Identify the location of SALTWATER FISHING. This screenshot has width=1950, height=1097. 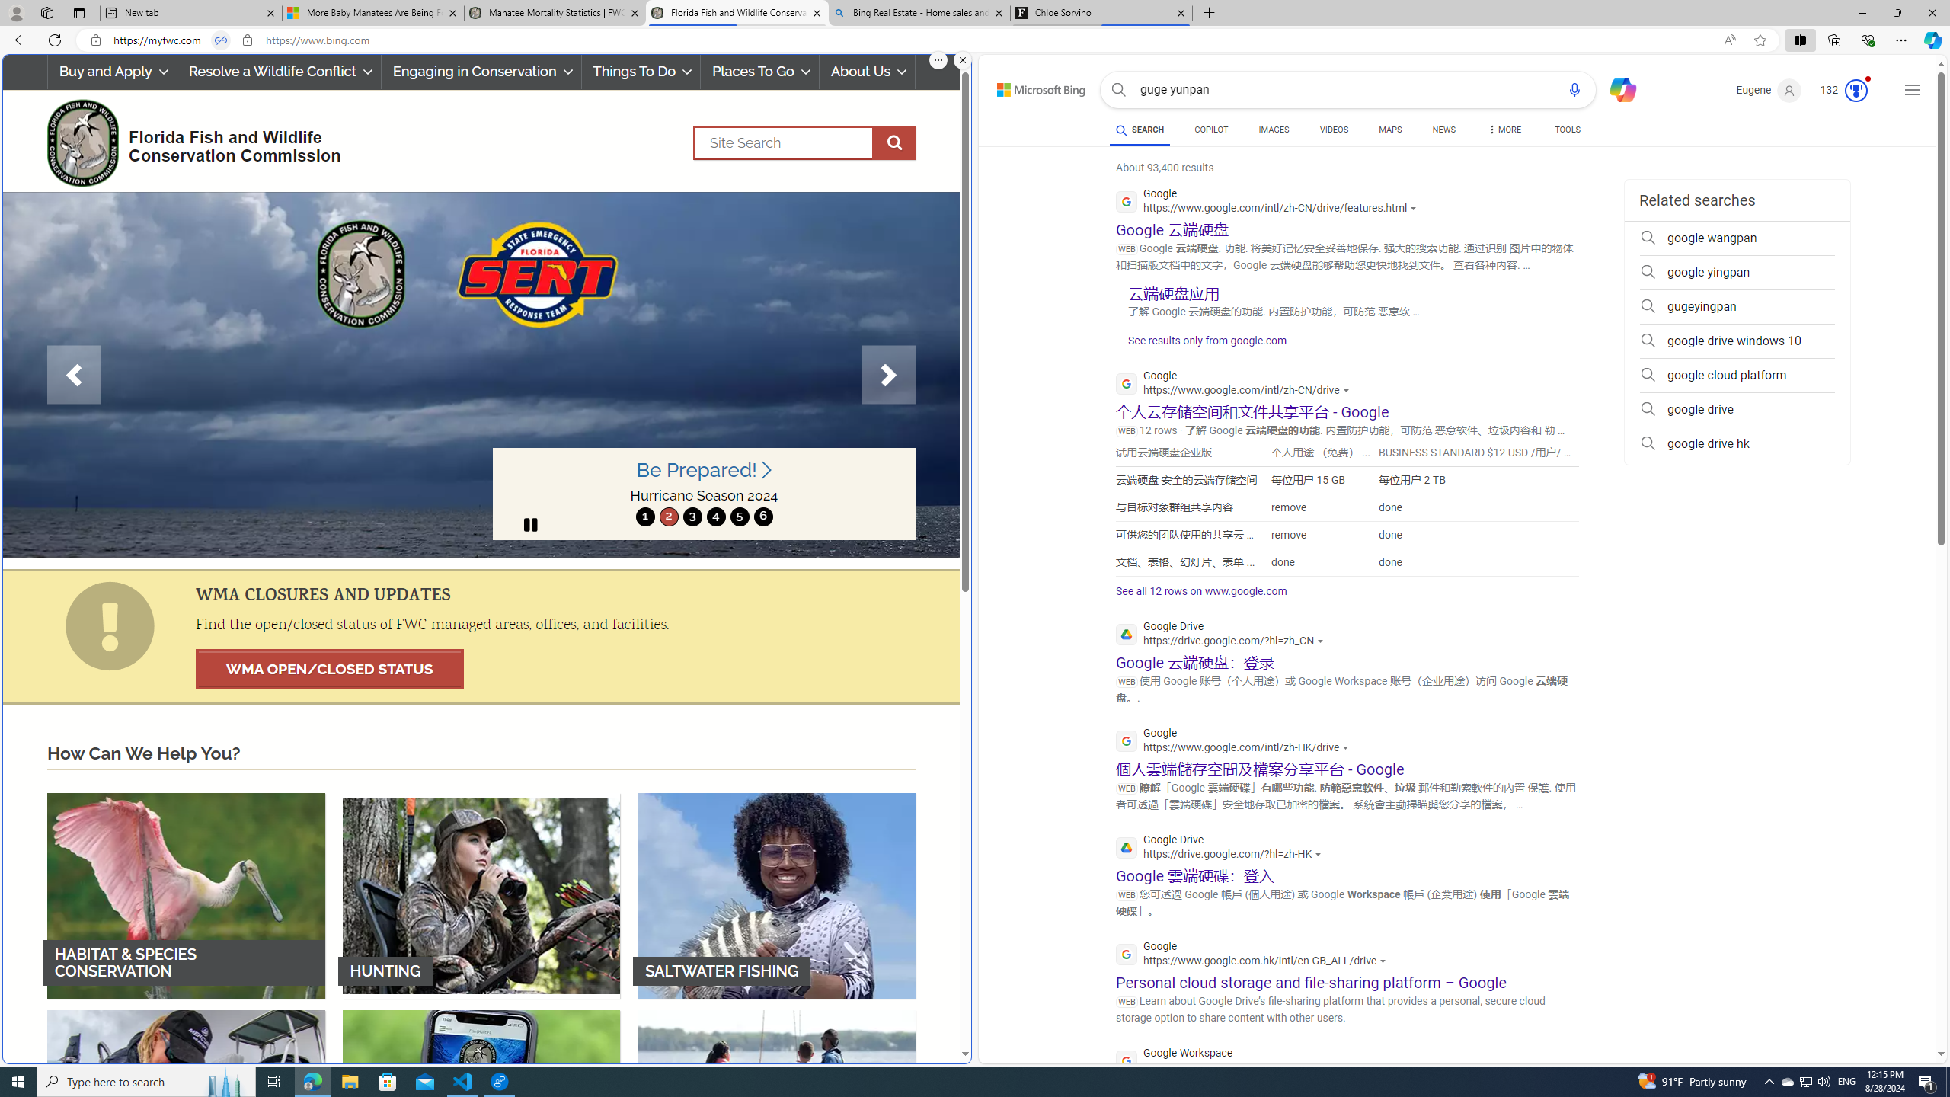
(777, 894).